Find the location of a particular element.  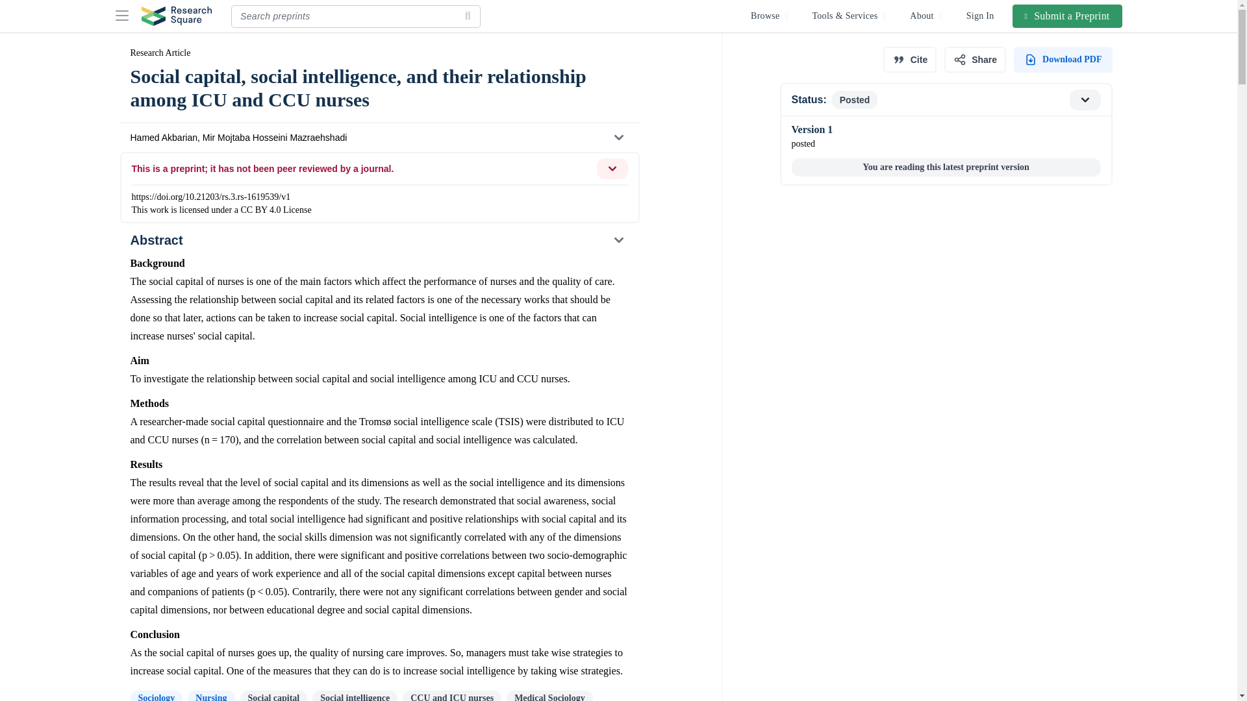

Cite is located at coordinates (909, 60).